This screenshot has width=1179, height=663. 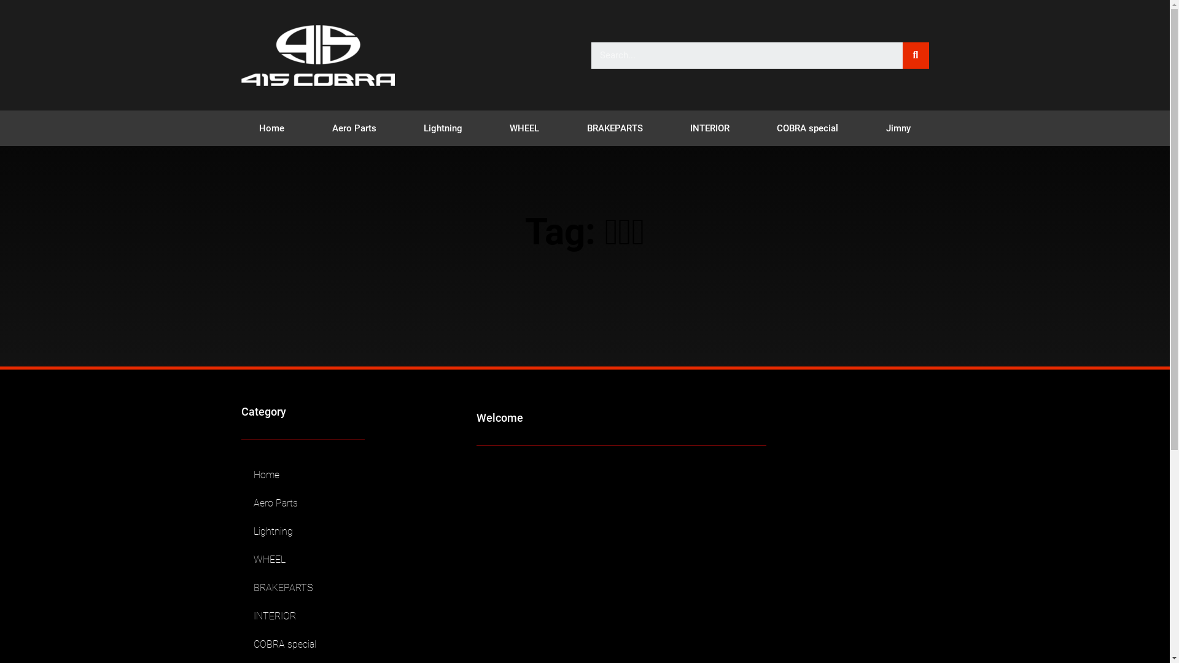 What do you see at coordinates (898, 128) in the screenshot?
I see `Jimny` at bounding box center [898, 128].